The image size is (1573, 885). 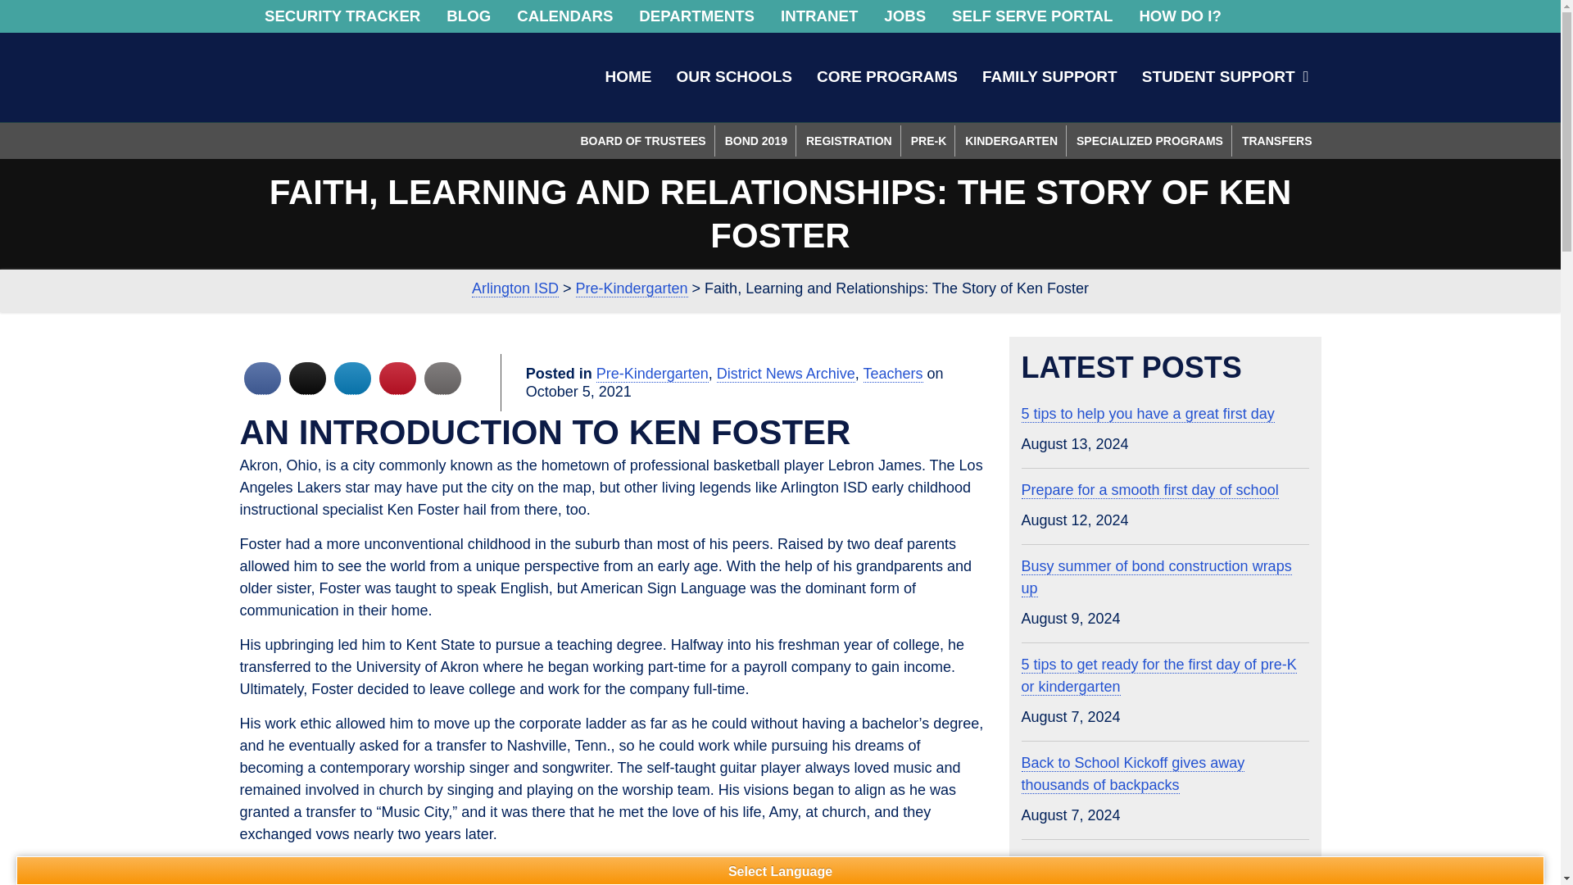 What do you see at coordinates (756, 141) in the screenshot?
I see `BOND 2019` at bounding box center [756, 141].